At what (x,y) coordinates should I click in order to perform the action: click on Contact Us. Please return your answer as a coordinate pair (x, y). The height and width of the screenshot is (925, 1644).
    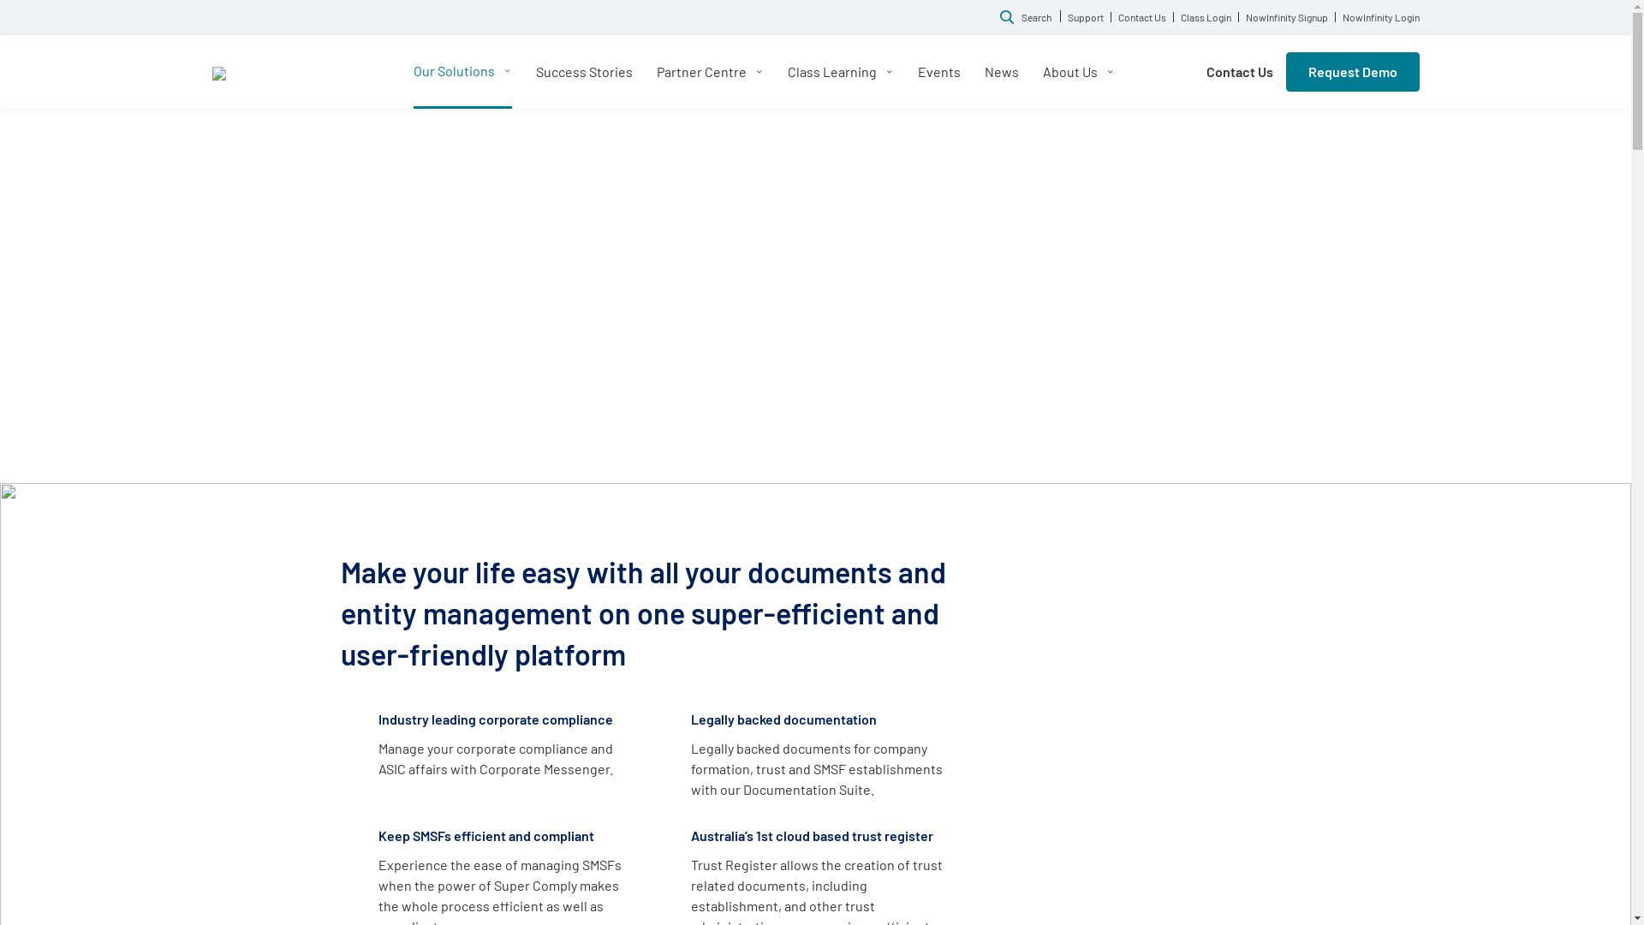
    Looking at the image, I should click on (1239, 72).